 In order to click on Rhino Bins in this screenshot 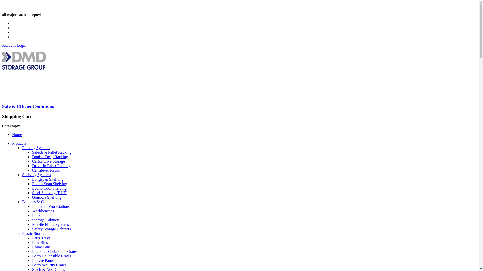, I will do `click(41, 247)`.